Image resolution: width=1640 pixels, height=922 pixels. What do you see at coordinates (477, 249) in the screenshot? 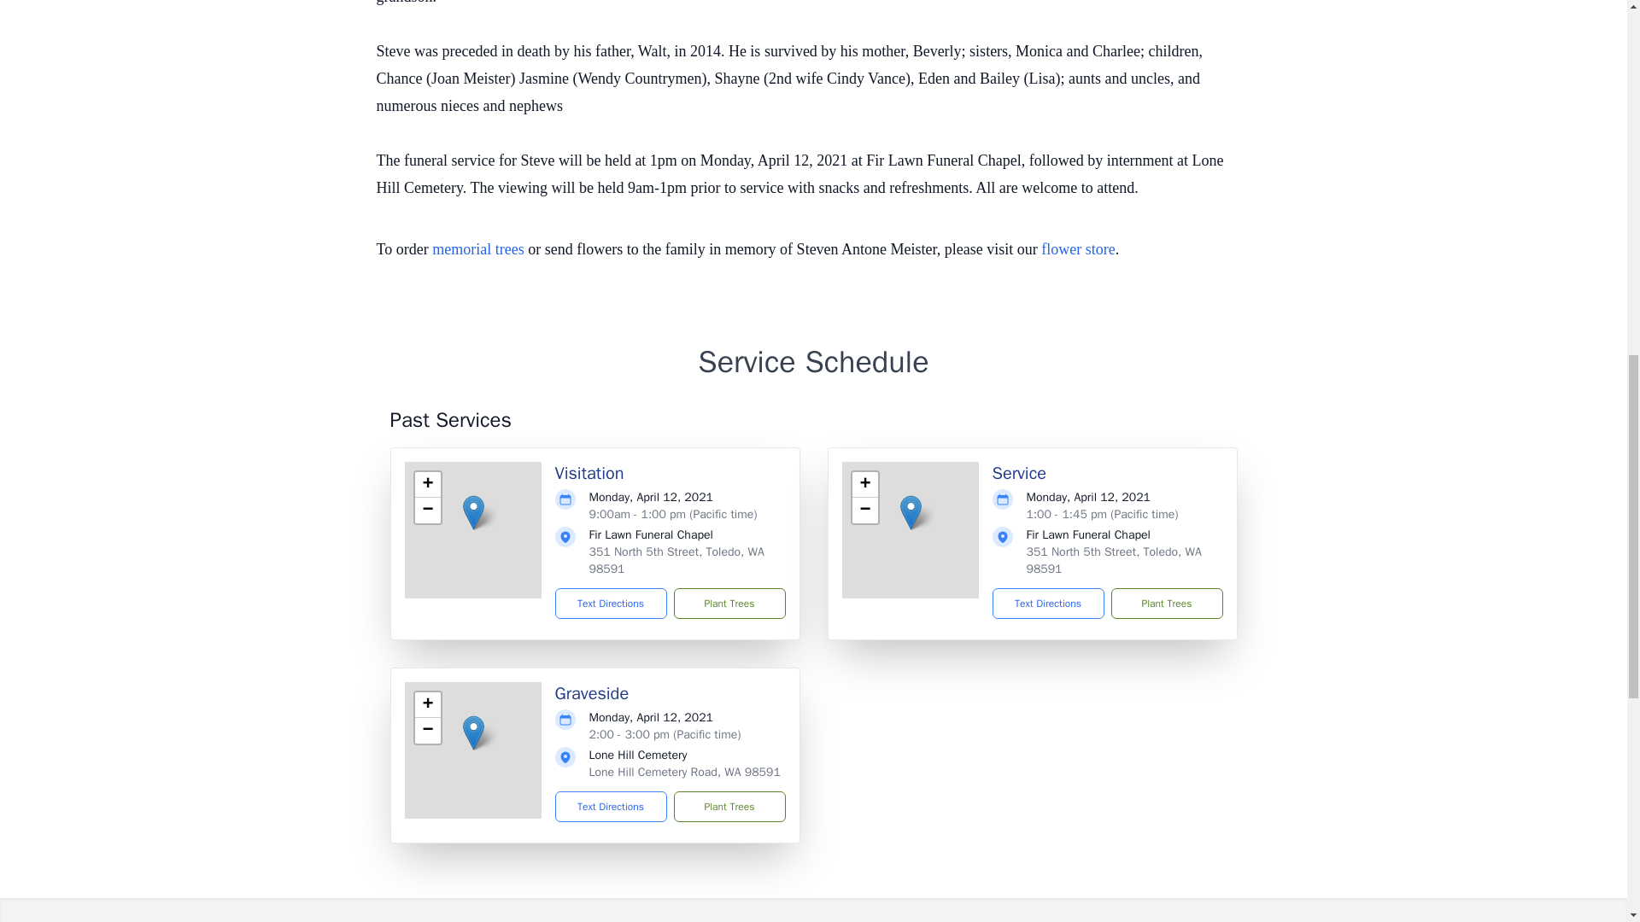
I see `memorial trees` at bounding box center [477, 249].